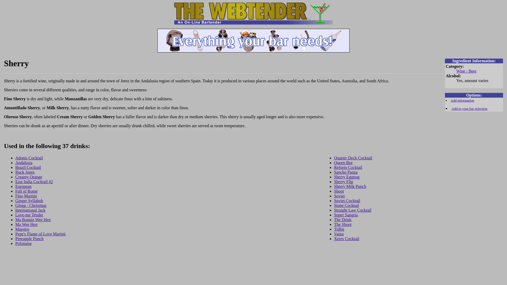 Image resolution: width=507 pixels, height=285 pixels. What do you see at coordinates (33, 220) in the screenshot?
I see `Ma Bonnie Wee Hen` at bounding box center [33, 220].